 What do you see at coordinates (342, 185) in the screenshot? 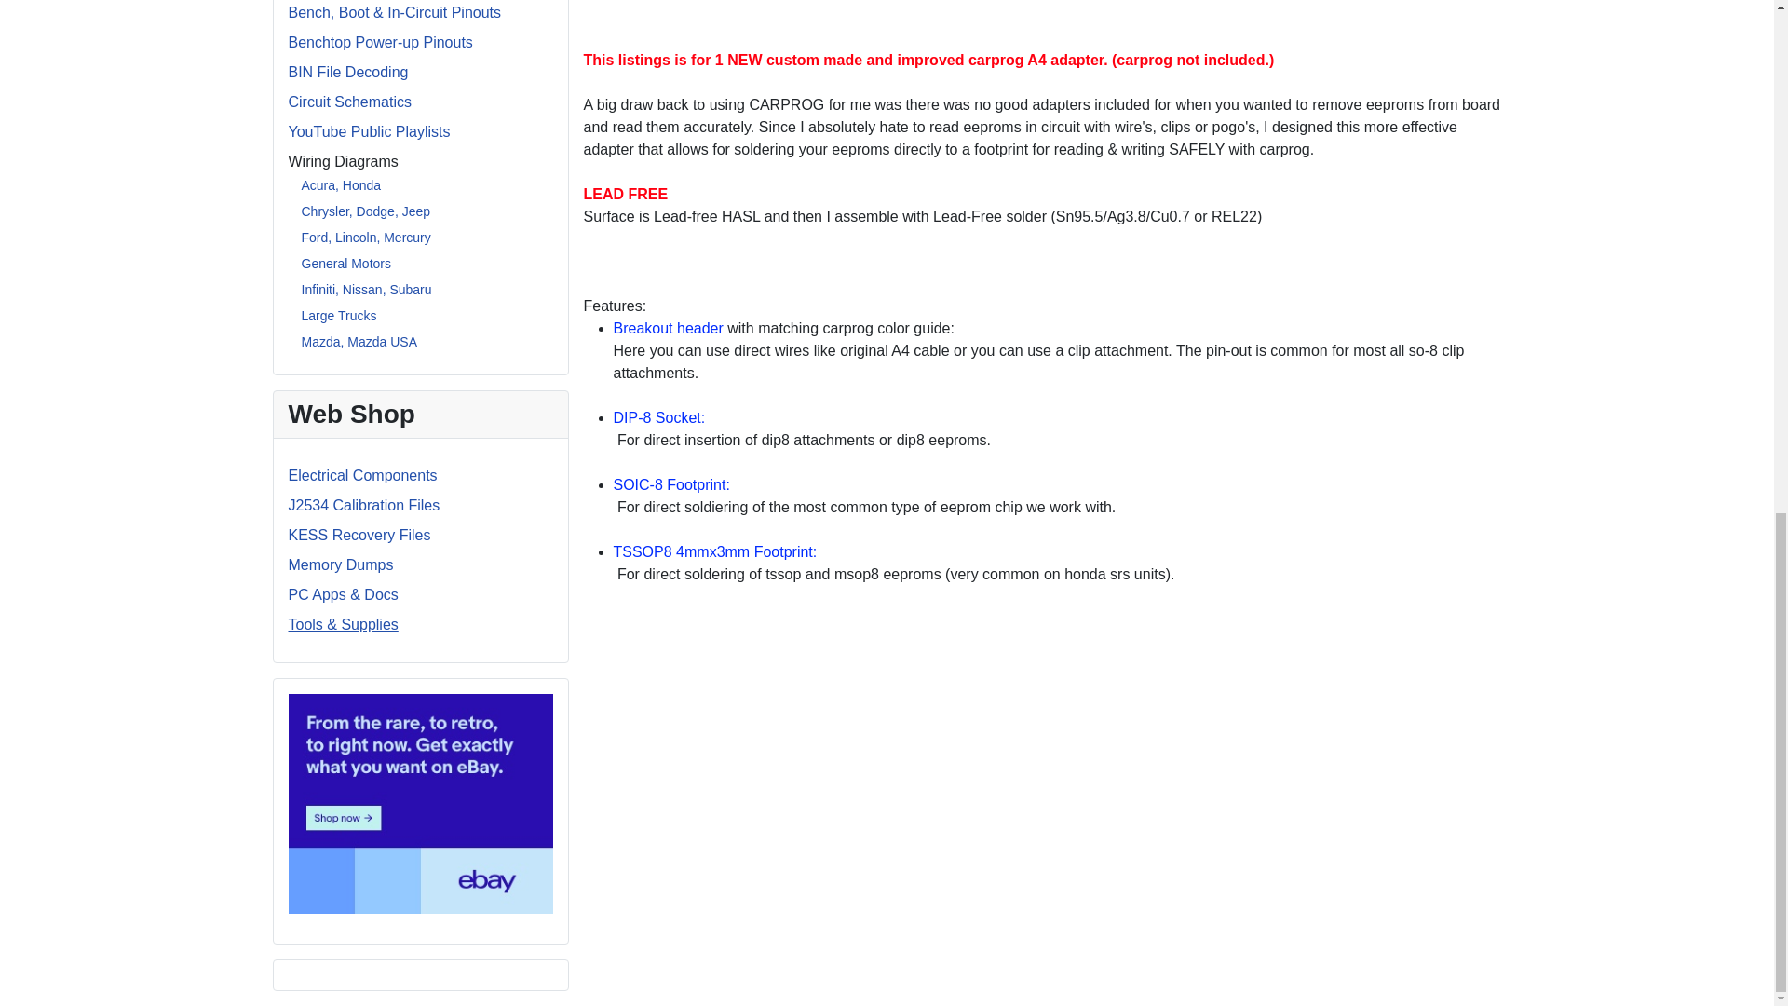
I see `Acura, Honda` at bounding box center [342, 185].